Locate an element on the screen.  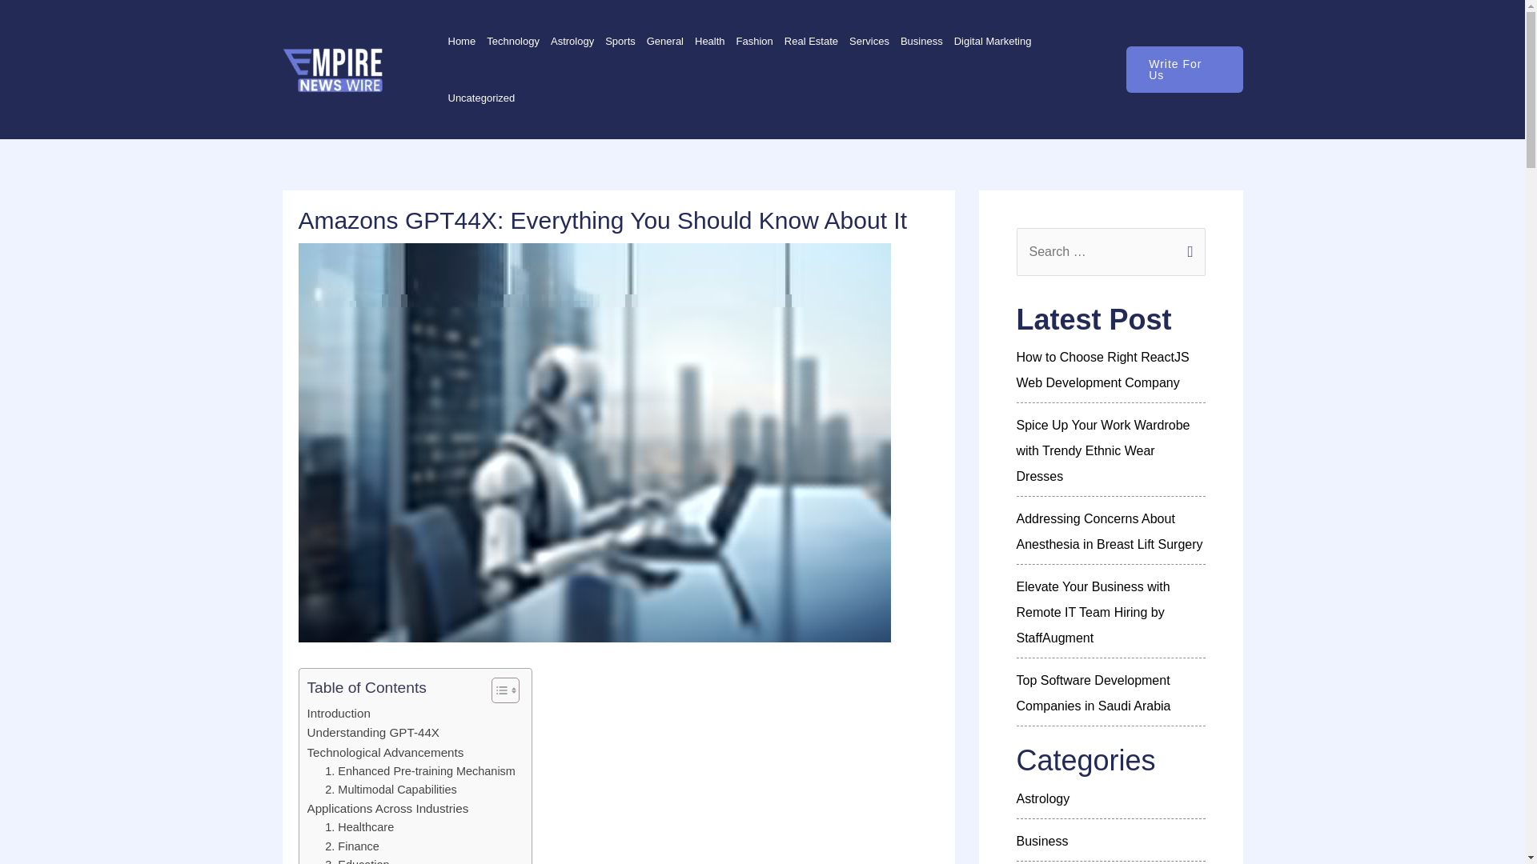
3. Education is located at coordinates (356, 860).